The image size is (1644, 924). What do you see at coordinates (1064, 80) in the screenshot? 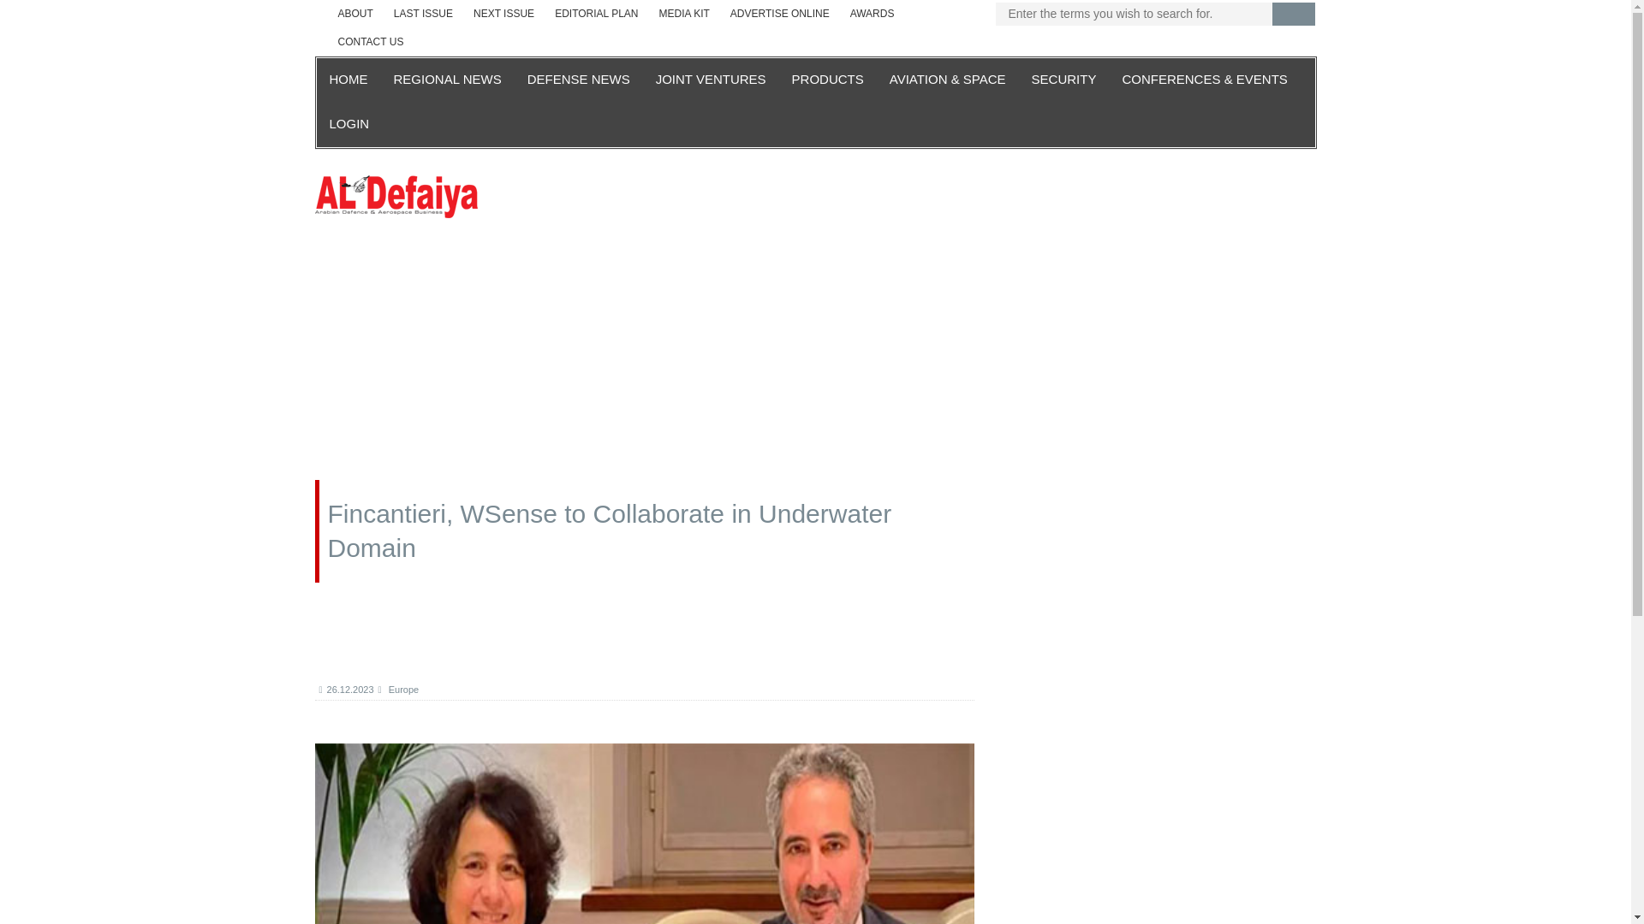
I see `SECURITY` at bounding box center [1064, 80].